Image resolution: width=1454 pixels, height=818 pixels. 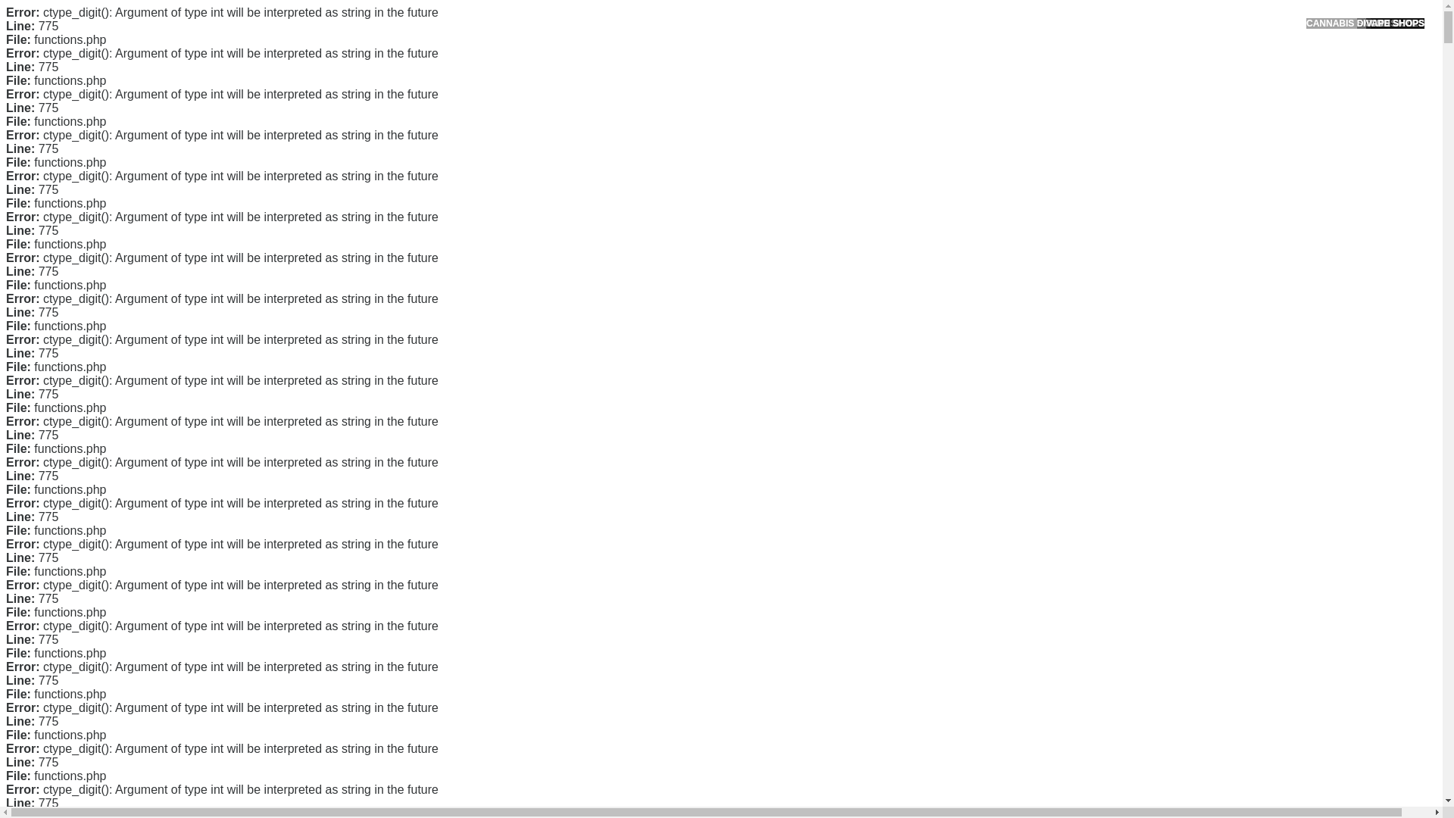 I want to click on Search for:, so click(x=1048, y=47).